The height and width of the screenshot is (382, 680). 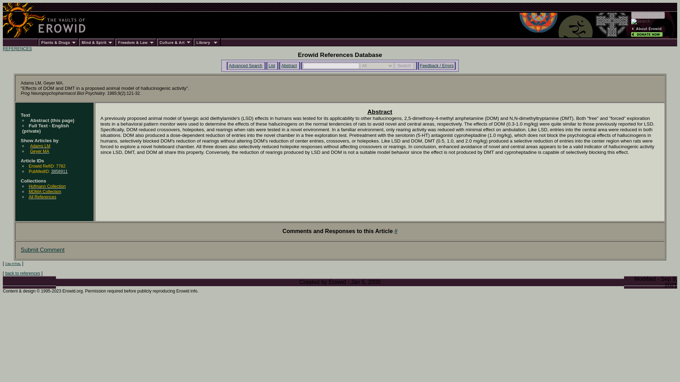 I want to click on Adams LM, so click(x=40, y=146).